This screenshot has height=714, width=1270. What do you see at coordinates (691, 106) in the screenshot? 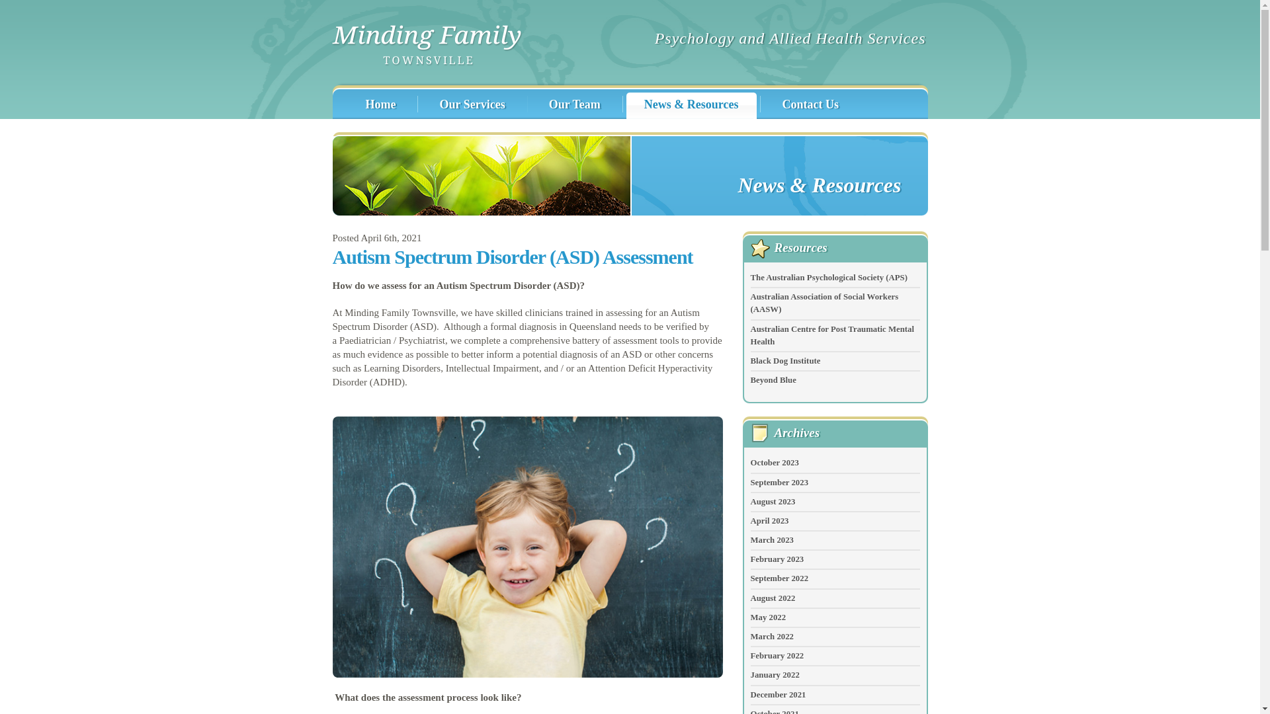
I see `News & Resources` at bounding box center [691, 106].